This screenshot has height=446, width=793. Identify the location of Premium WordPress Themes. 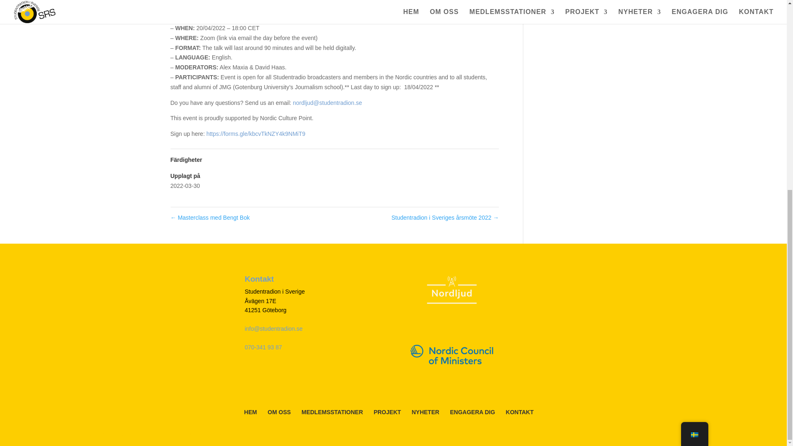
(136, 434).